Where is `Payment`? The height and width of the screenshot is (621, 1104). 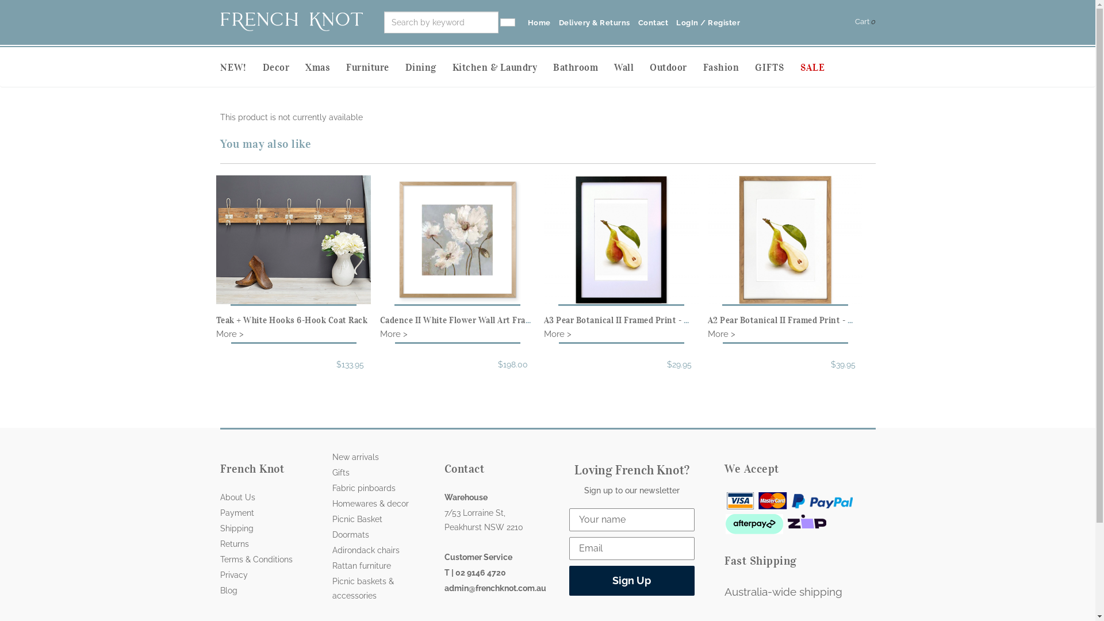 Payment is located at coordinates (237, 513).